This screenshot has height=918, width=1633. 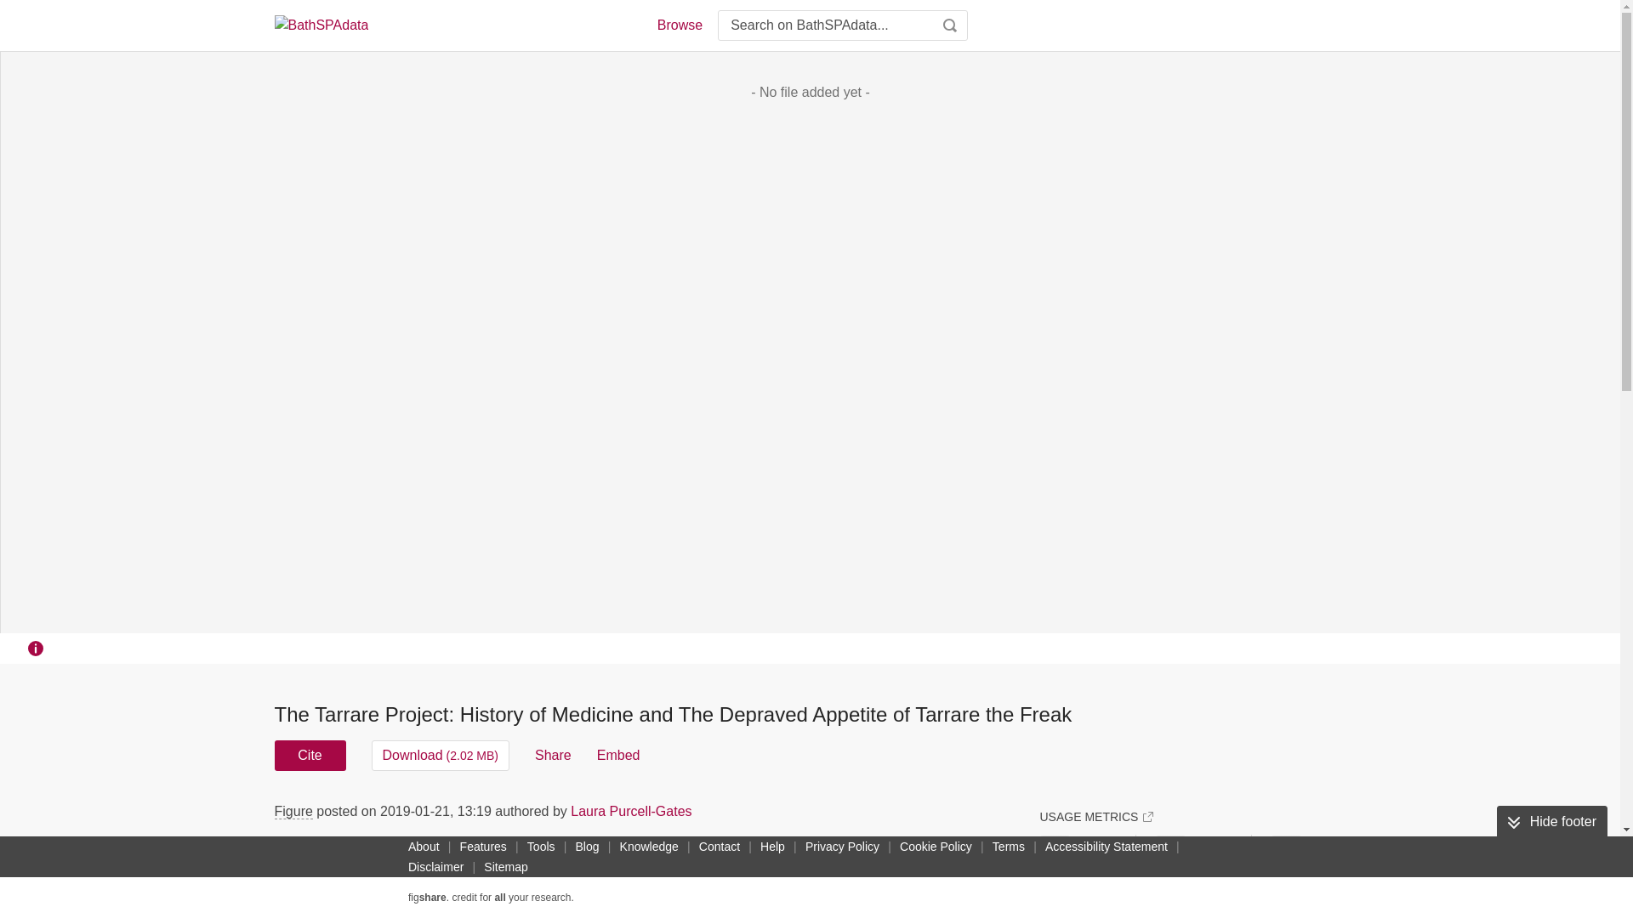 I want to click on Laura Purcell-Gates, so click(x=630, y=811).